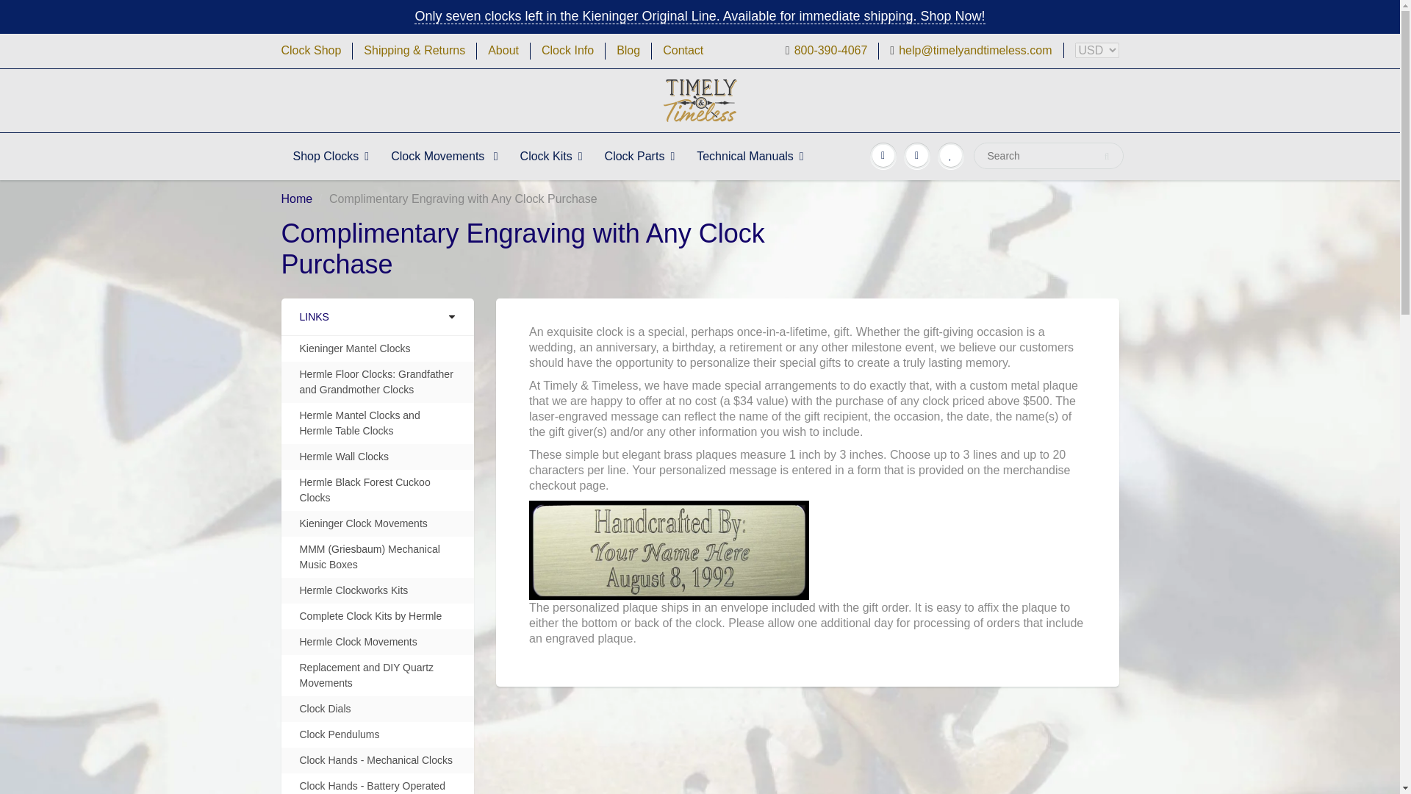 The height and width of the screenshot is (794, 1411). I want to click on About, so click(503, 51).